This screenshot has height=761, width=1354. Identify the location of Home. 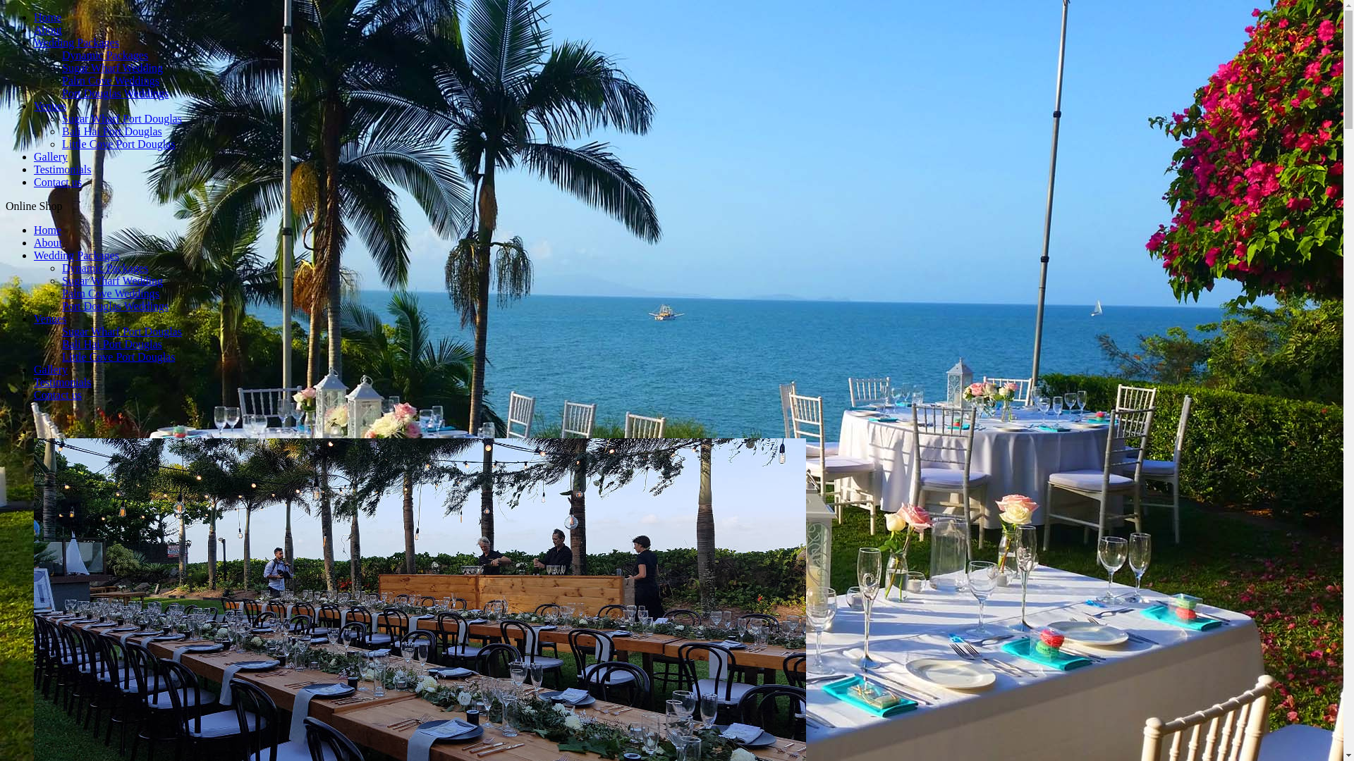
(48, 230).